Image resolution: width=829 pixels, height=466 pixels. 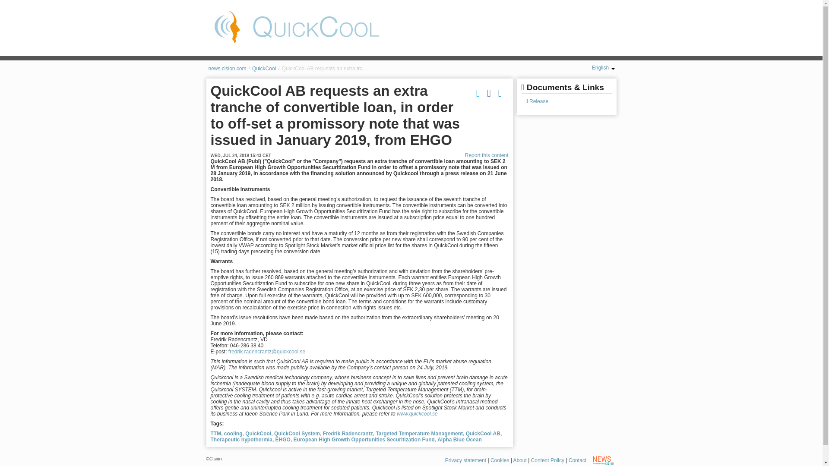 What do you see at coordinates (465, 460) in the screenshot?
I see `Privacy statement` at bounding box center [465, 460].